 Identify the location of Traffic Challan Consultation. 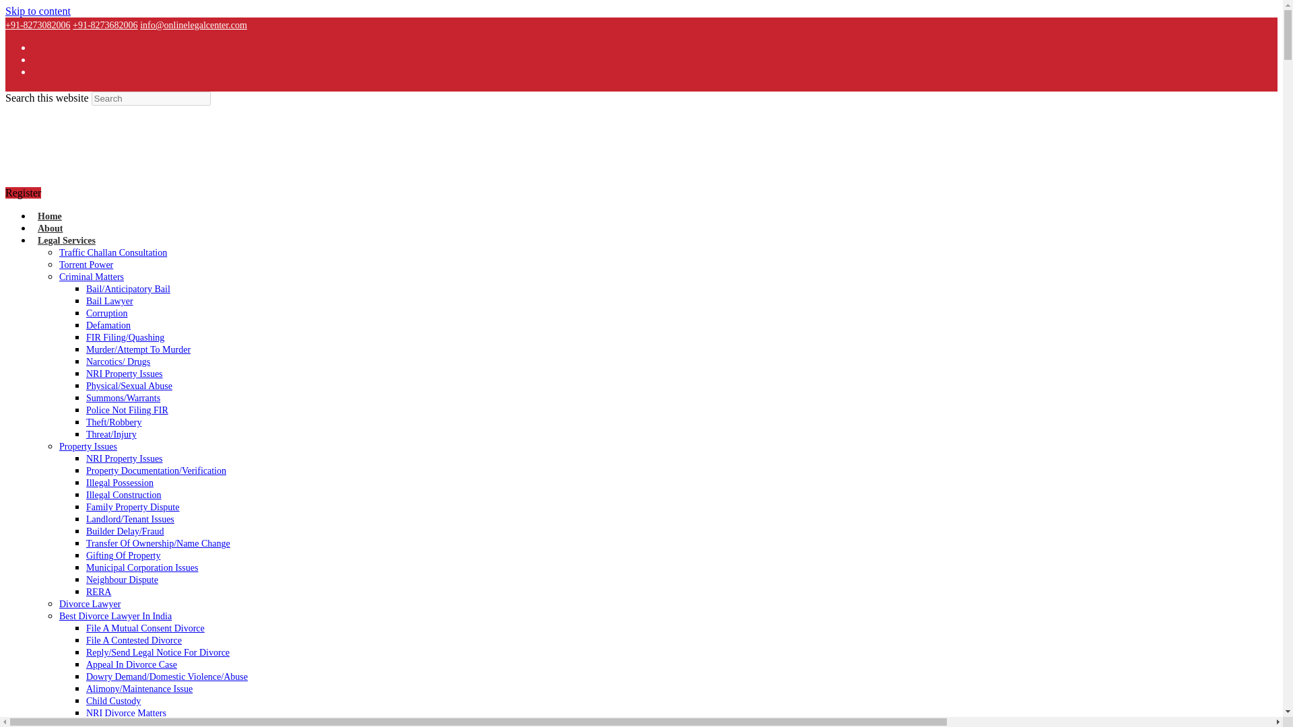
(113, 253).